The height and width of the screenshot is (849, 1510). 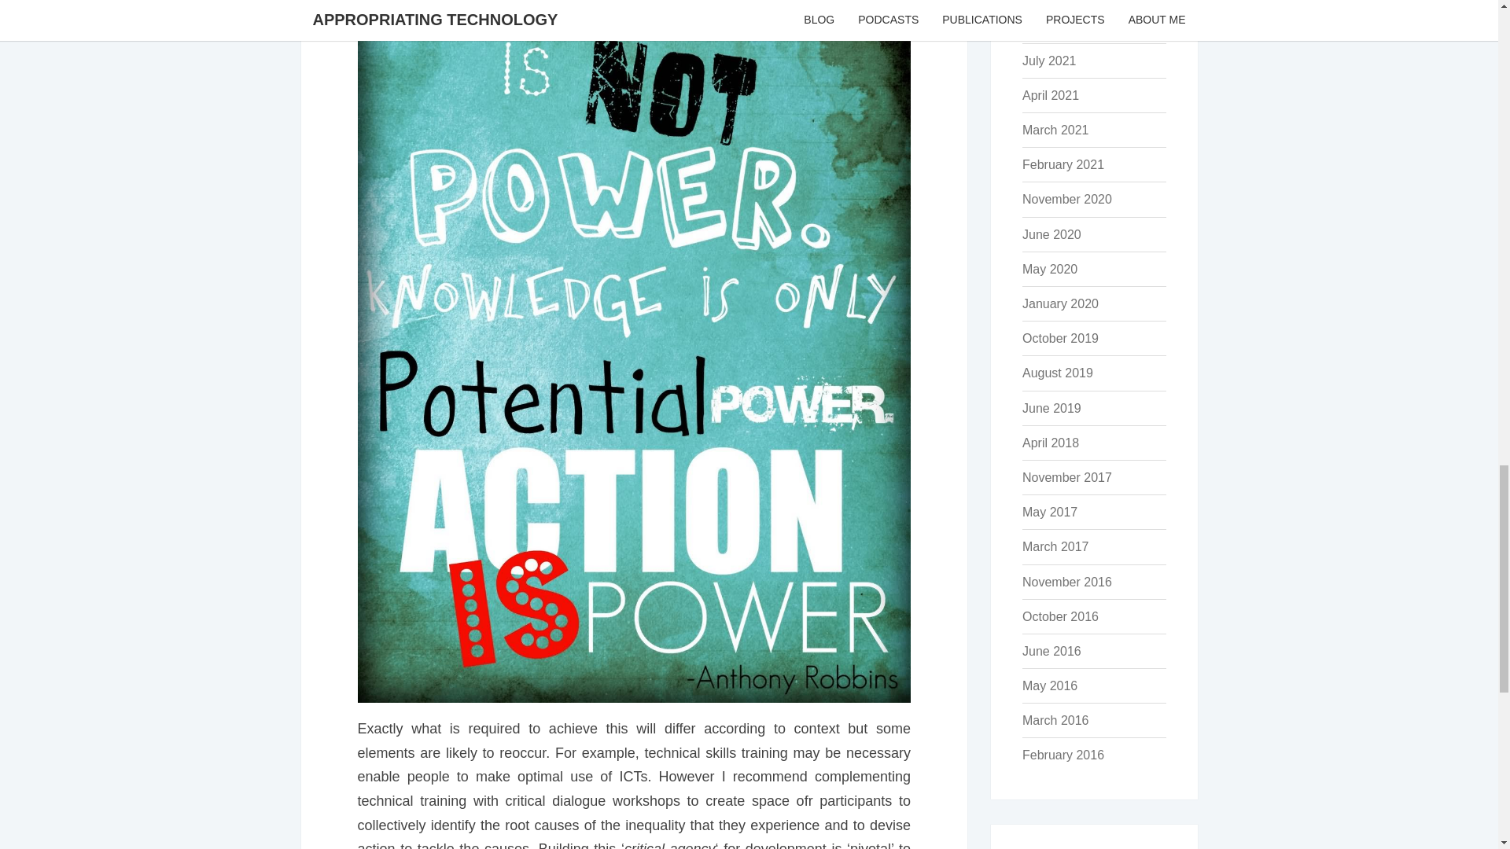 I want to click on November 2020, so click(x=1066, y=200).